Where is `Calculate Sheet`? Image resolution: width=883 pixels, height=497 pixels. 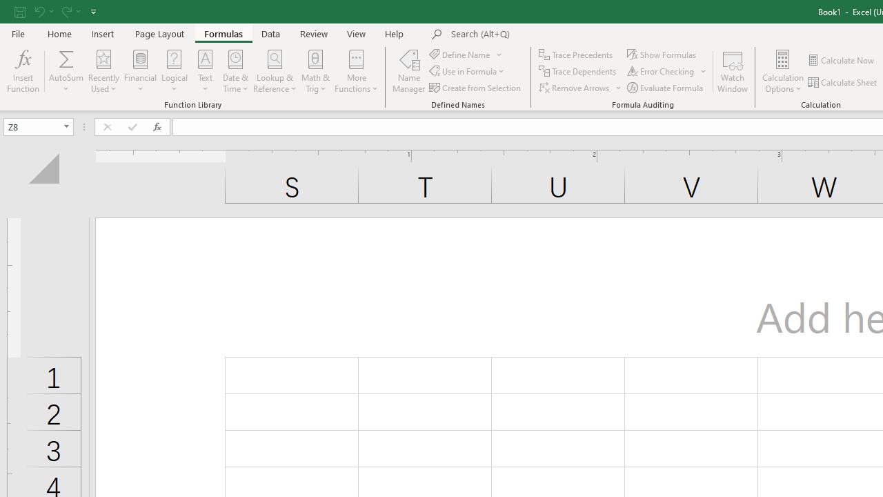
Calculate Sheet is located at coordinates (843, 83).